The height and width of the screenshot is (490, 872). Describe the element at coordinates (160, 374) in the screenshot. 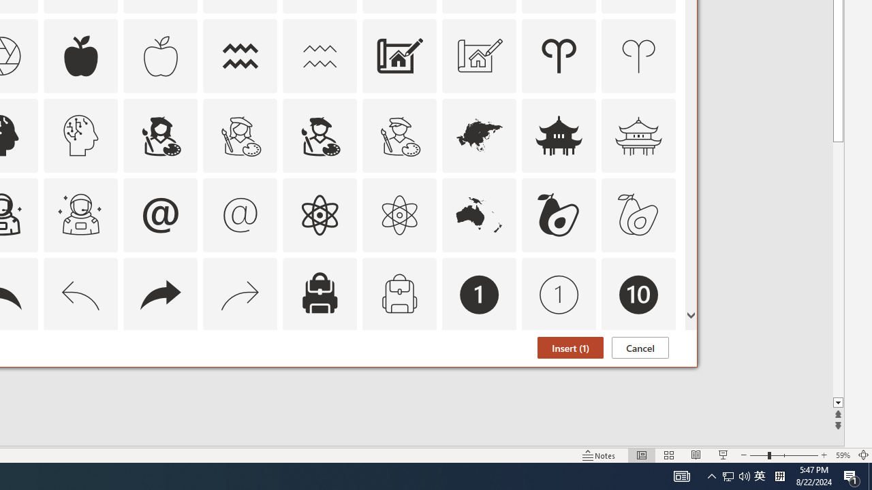

I see `AutomationID: Icons_Badge6_M` at that location.